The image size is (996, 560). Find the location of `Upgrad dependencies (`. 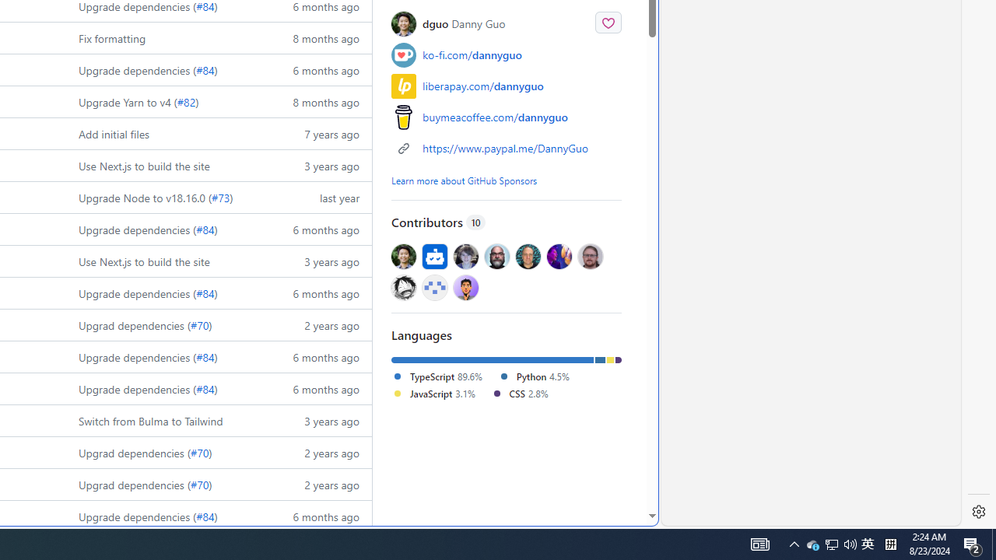

Upgrad dependencies ( is located at coordinates (134, 484).